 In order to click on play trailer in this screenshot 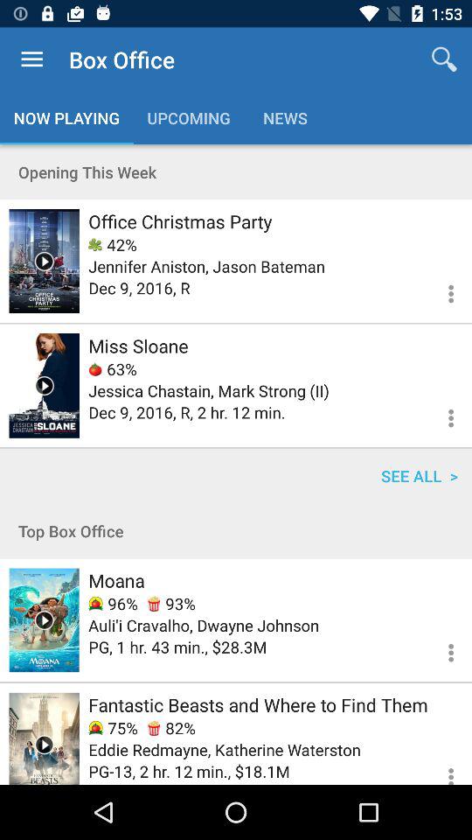, I will do `click(44, 385)`.